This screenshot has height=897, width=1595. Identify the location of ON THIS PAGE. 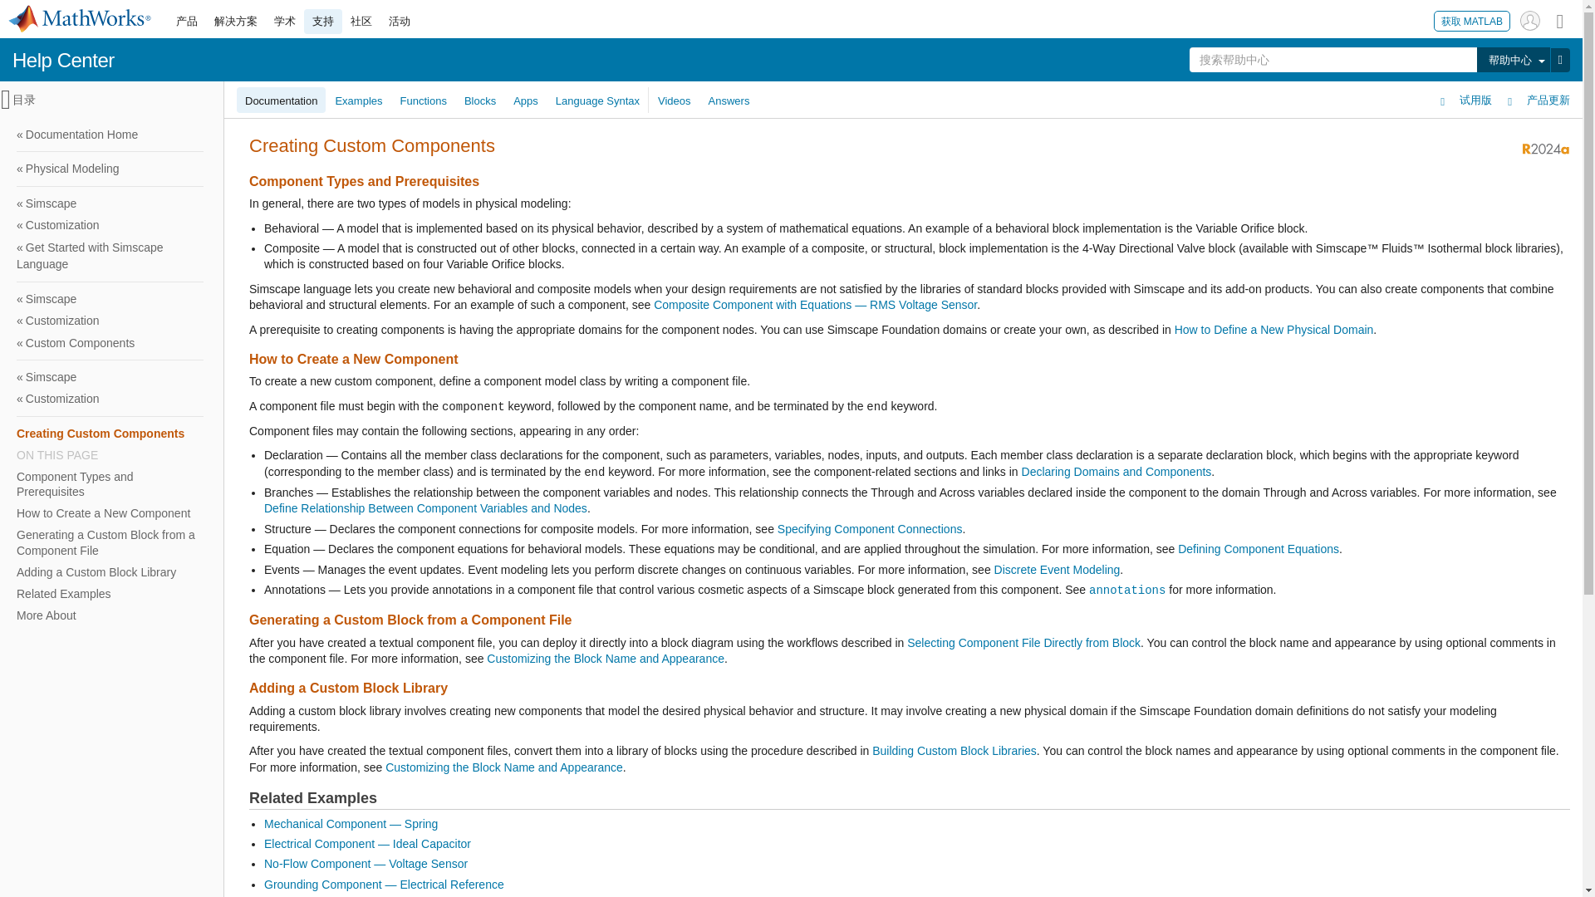
(110, 455).